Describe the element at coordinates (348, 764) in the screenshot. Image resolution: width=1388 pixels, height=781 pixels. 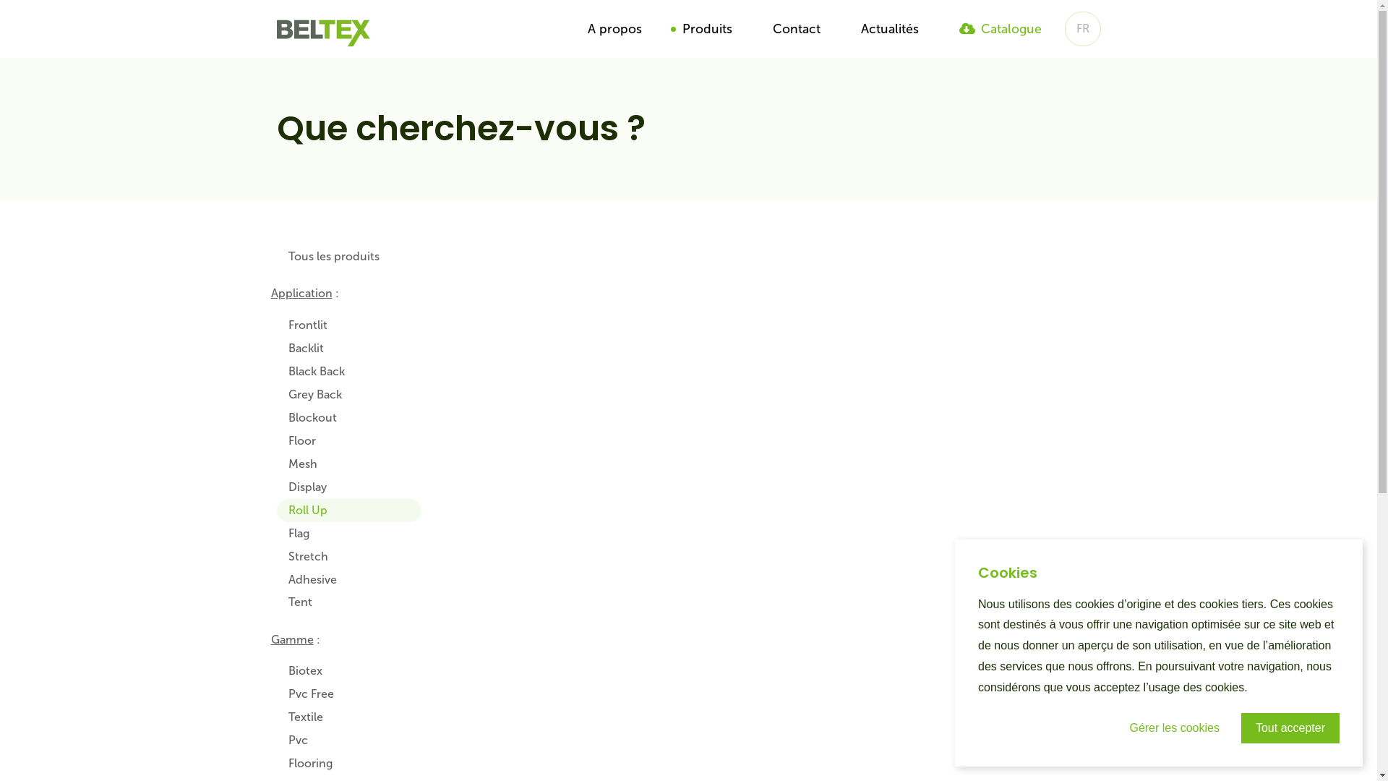
I see `Flooring` at that location.